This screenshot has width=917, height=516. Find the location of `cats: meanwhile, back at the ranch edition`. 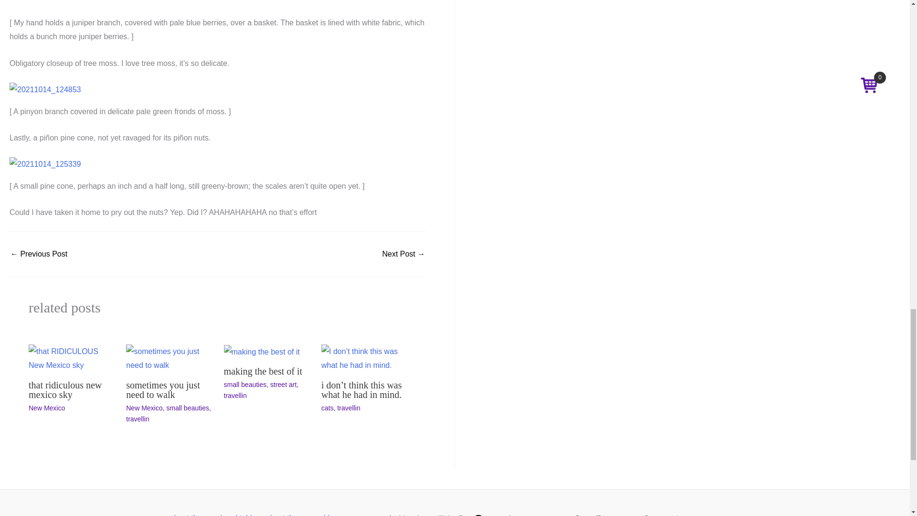

cats: meanwhile, back at the ranch edition is located at coordinates (38, 254).